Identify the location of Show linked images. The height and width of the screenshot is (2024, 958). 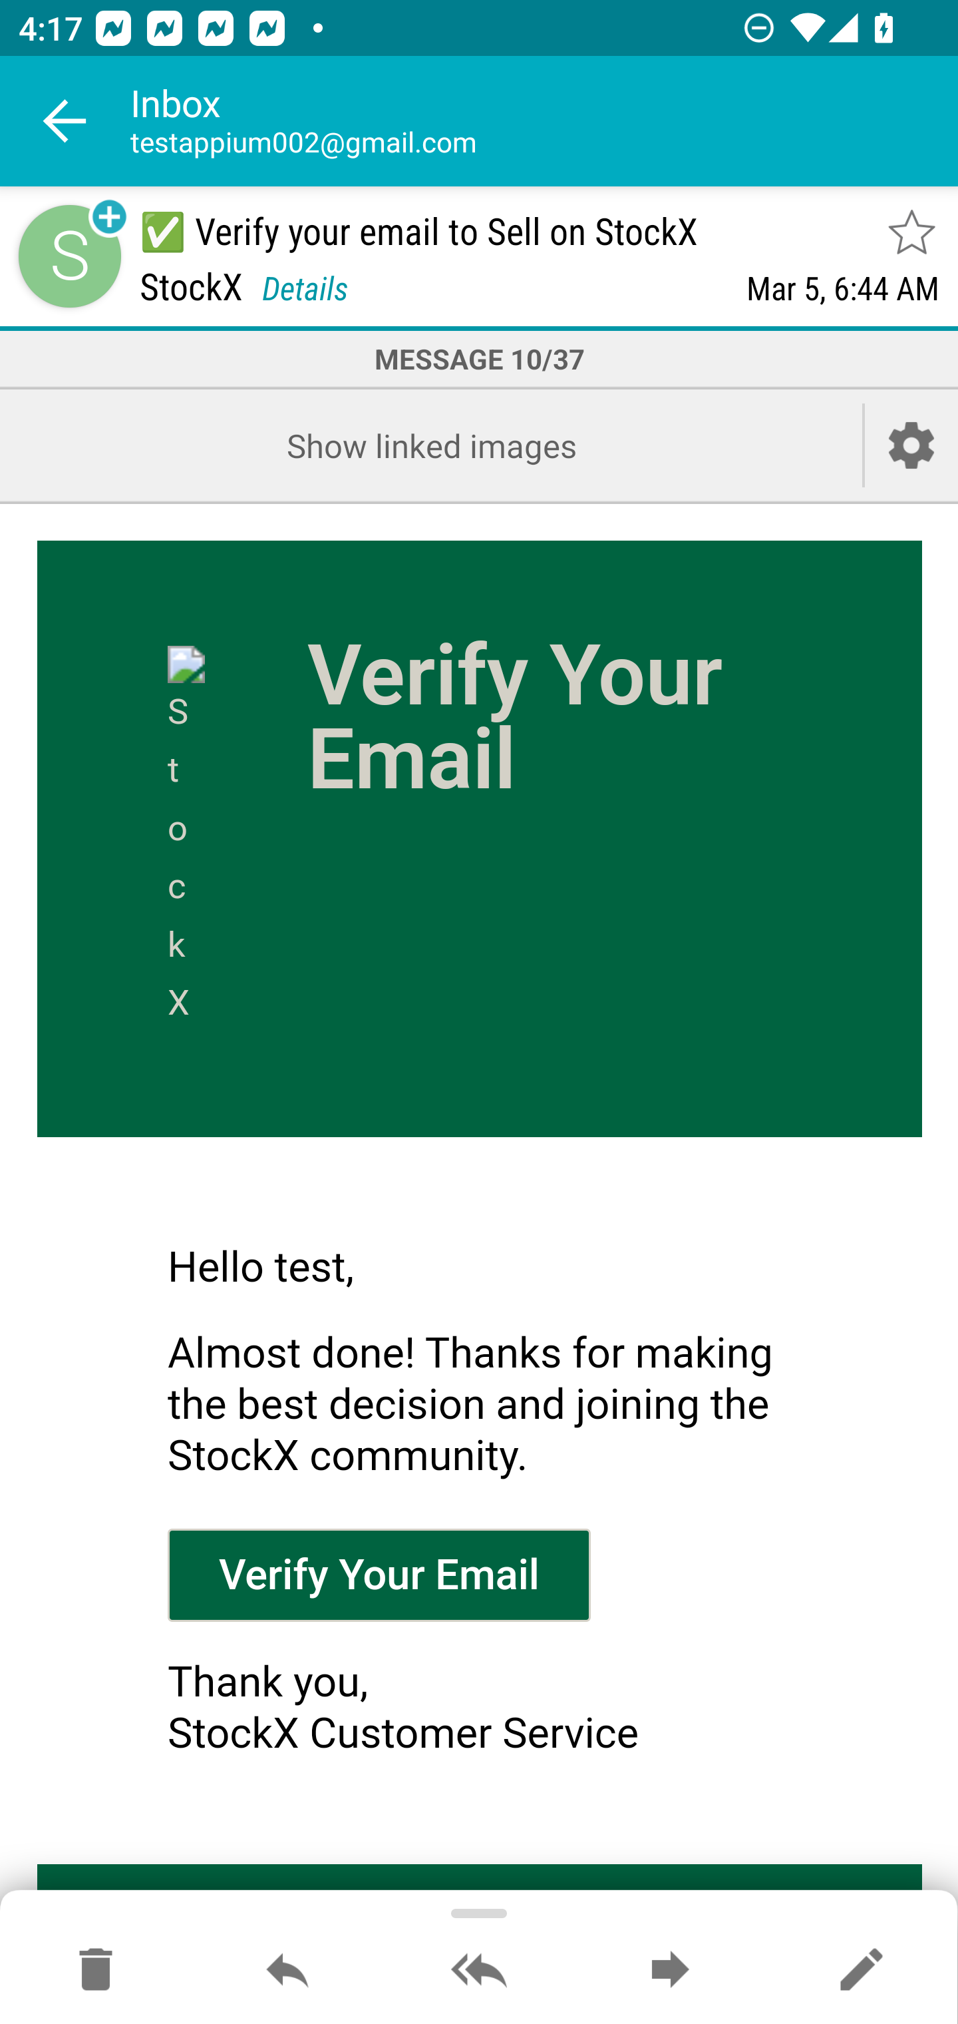
(431, 445).